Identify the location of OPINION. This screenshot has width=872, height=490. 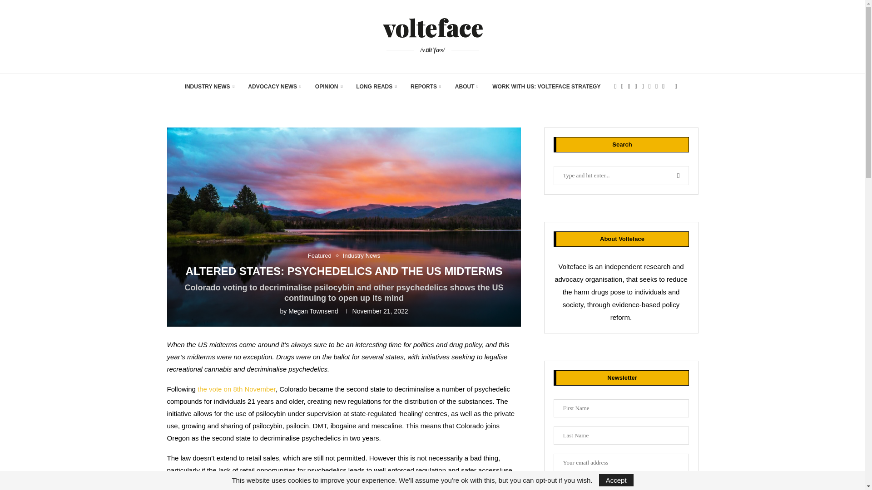
(329, 87).